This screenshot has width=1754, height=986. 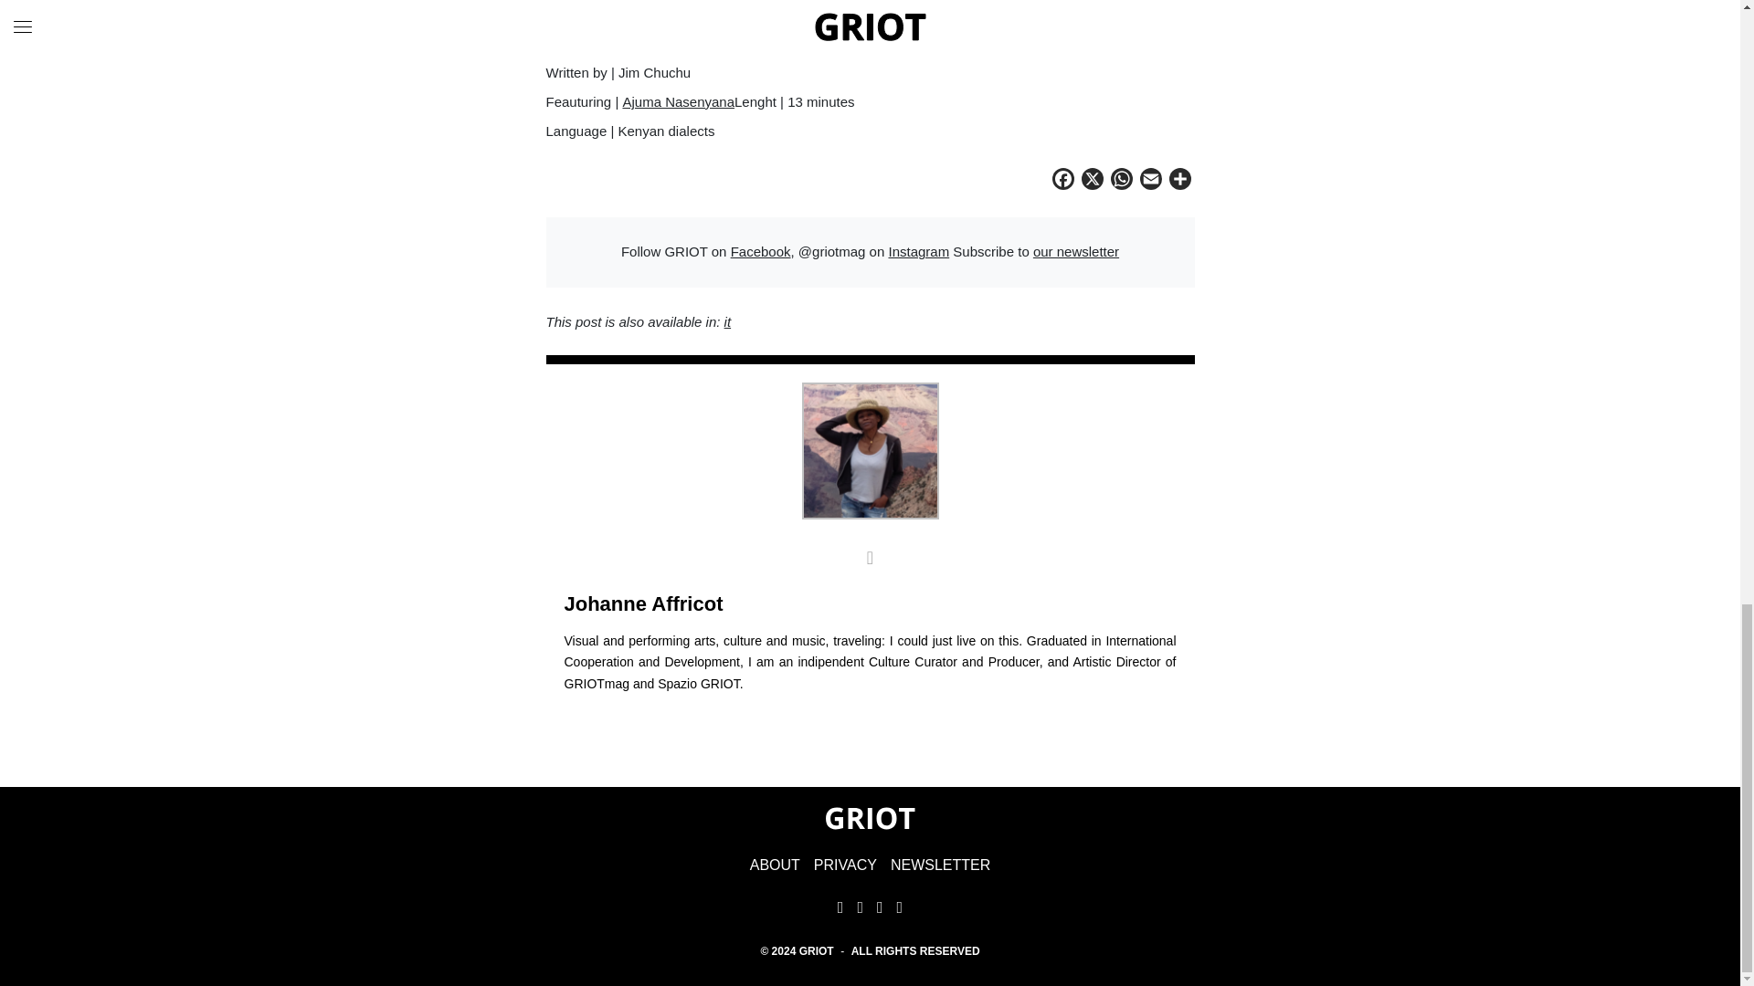 What do you see at coordinates (1151, 181) in the screenshot?
I see `Email` at bounding box center [1151, 181].